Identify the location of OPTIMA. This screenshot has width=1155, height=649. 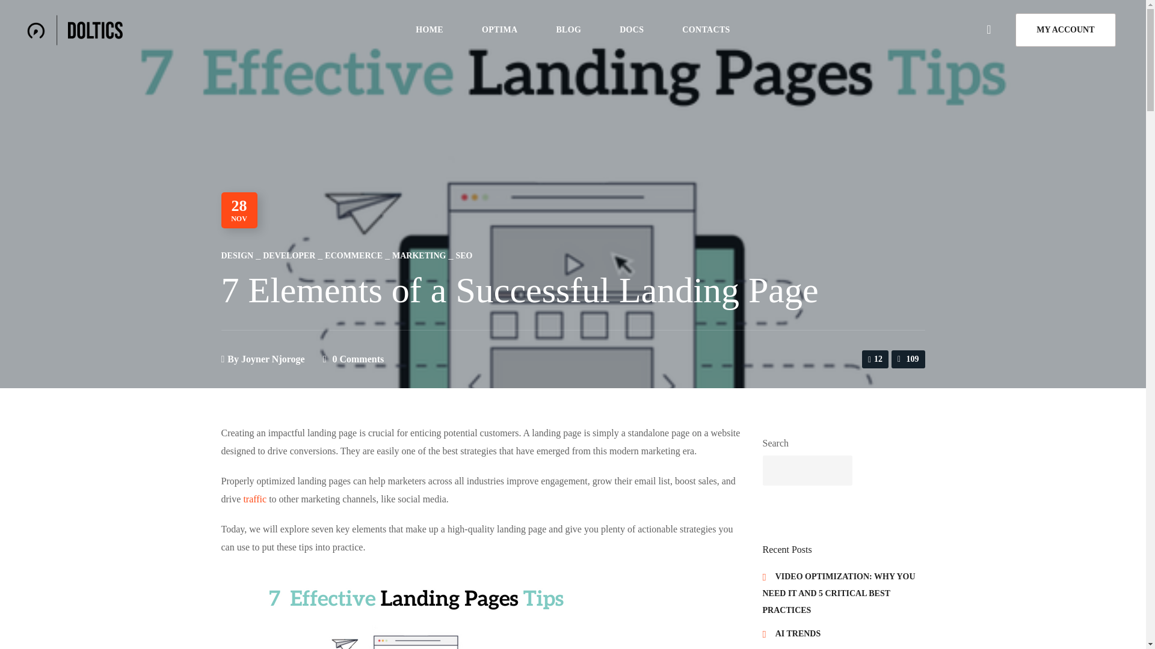
(499, 30).